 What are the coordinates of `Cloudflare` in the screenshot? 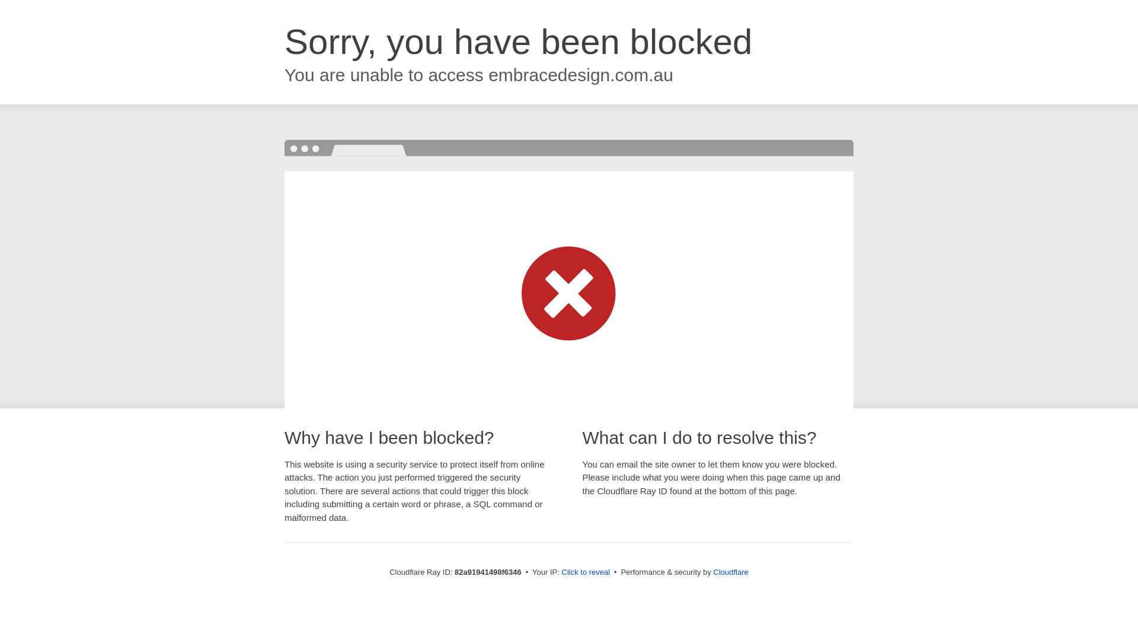 It's located at (731, 572).